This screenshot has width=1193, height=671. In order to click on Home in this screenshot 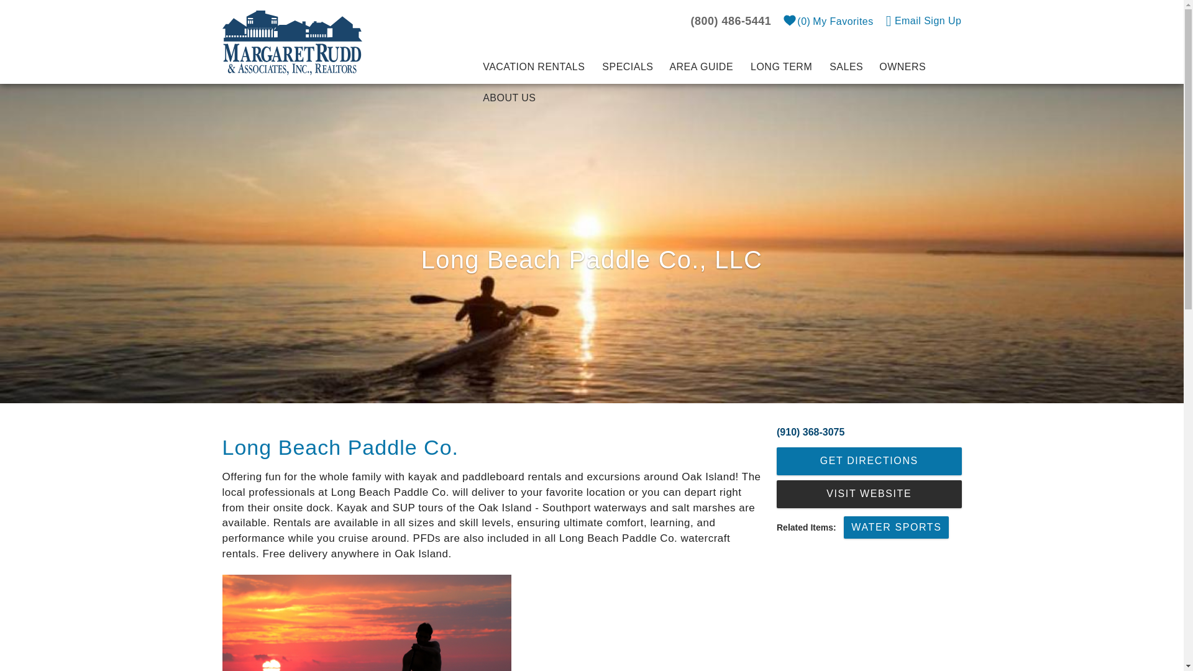, I will do `click(292, 42)`.